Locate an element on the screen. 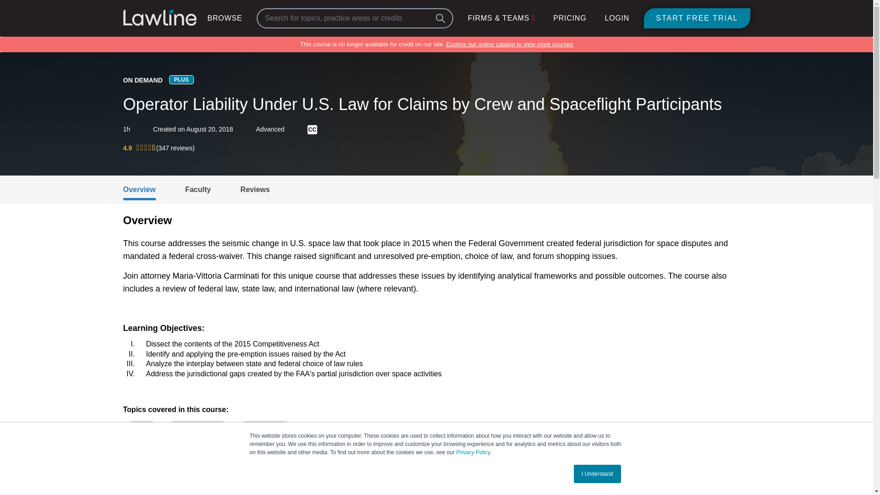 The image size is (880, 495). Explore our online catalog to view more courses is located at coordinates (509, 44).